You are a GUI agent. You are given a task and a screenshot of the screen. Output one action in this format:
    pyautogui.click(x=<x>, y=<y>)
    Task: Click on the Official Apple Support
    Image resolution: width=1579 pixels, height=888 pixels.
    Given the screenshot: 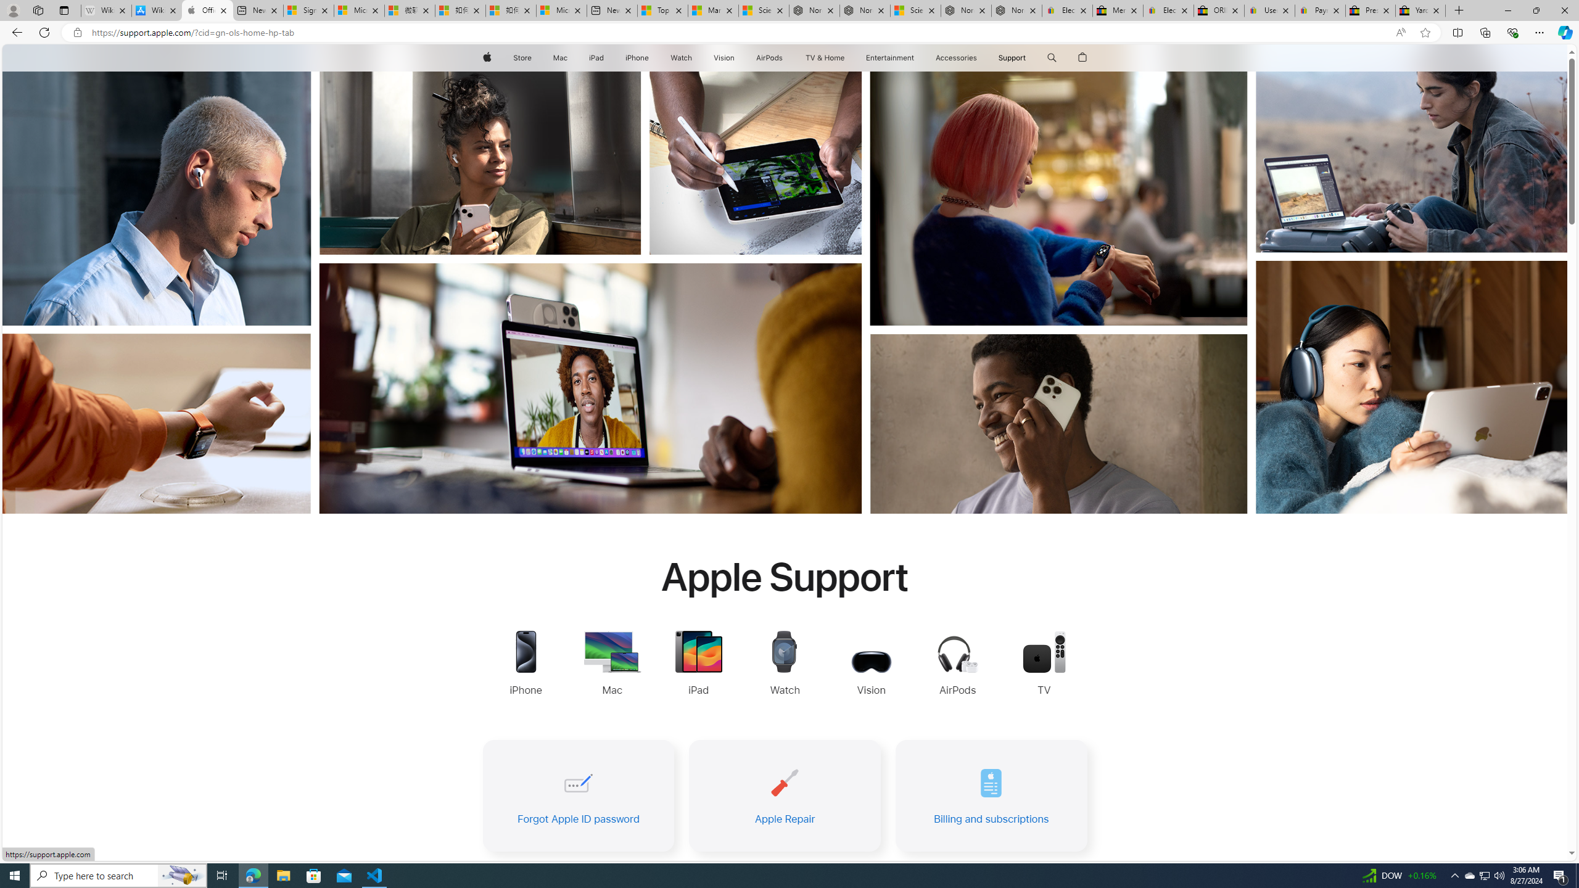 What is the action you would take?
    pyautogui.click(x=207, y=10)
    